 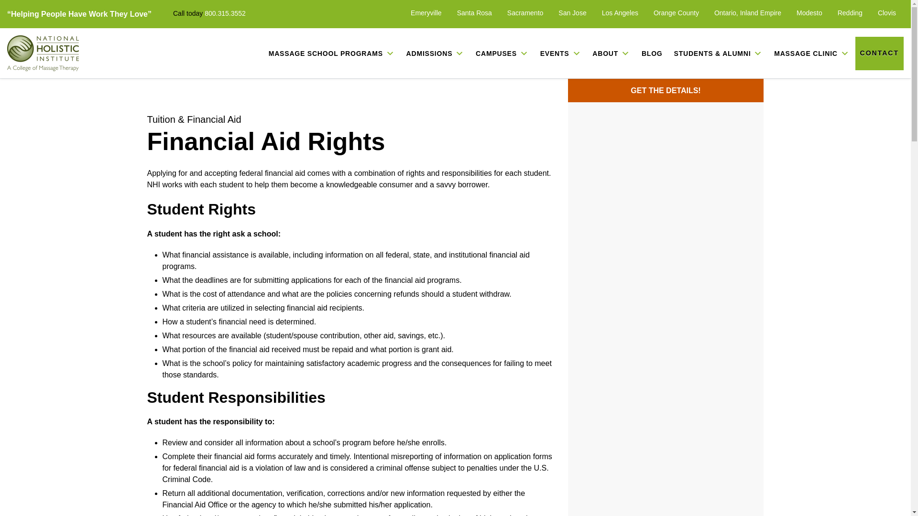 What do you see at coordinates (225, 13) in the screenshot?
I see `Call Today` at bounding box center [225, 13].